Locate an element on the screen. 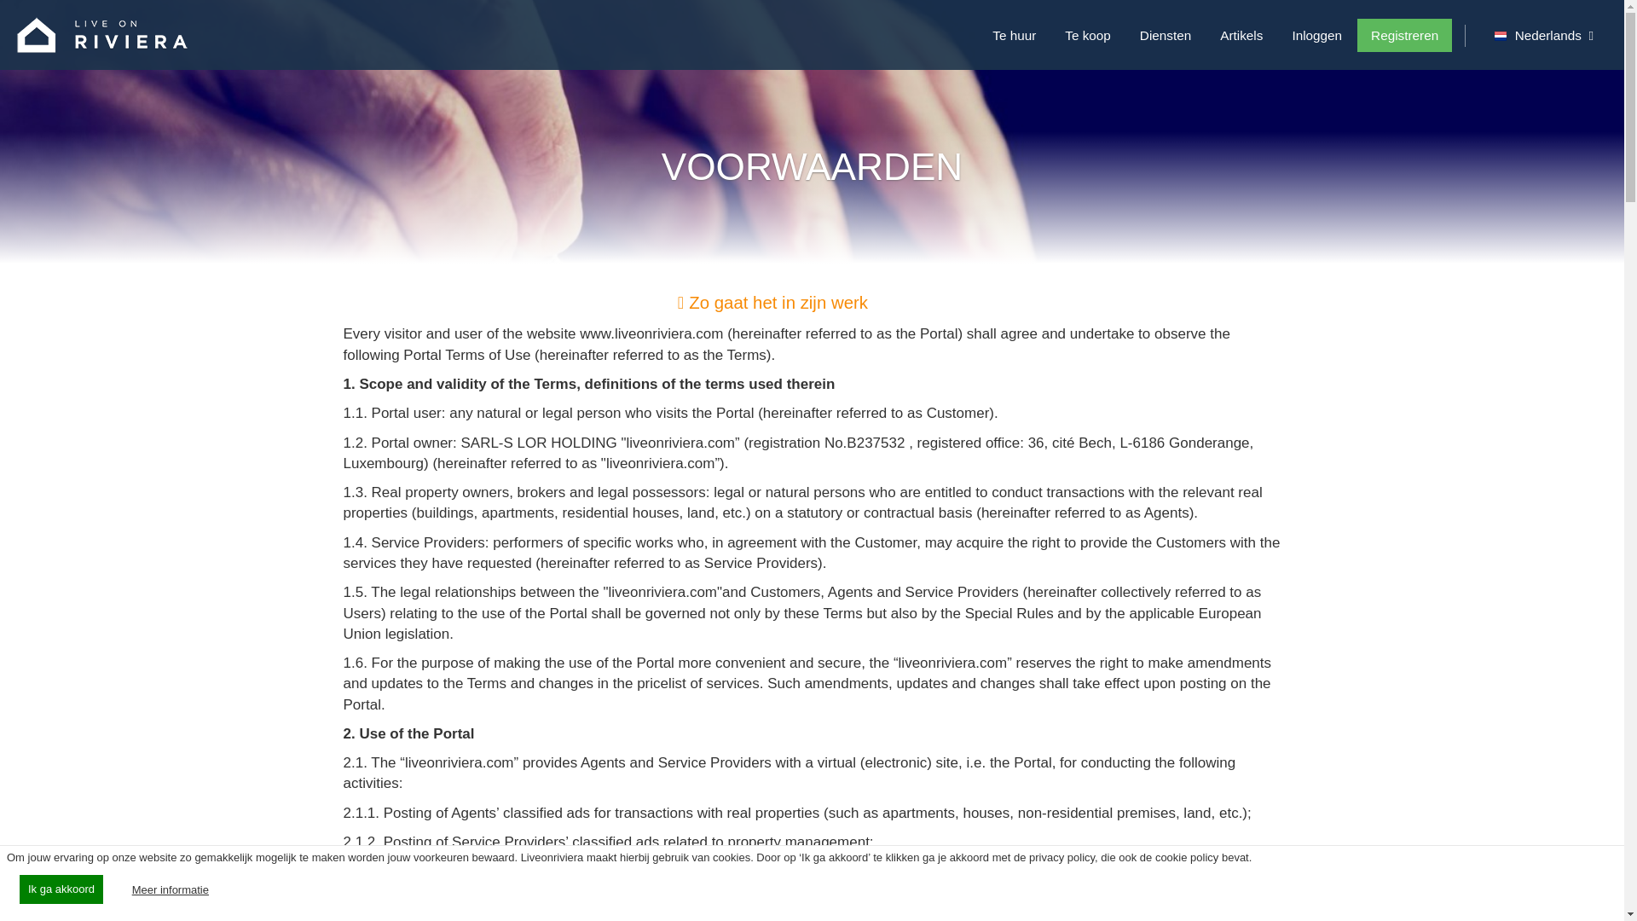  Te huur is located at coordinates (1014, 34).